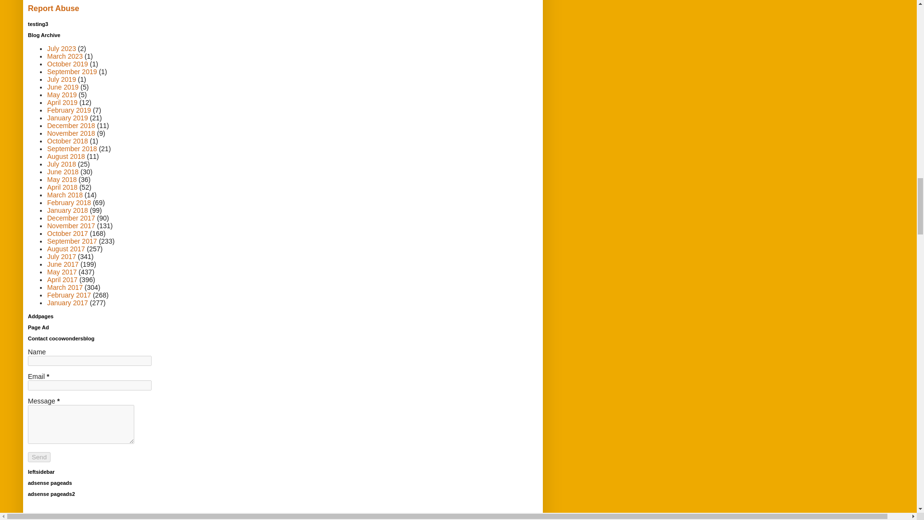  Describe the element at coordinates (72, 71) in the screenshot. I see `September 2019` at that location.